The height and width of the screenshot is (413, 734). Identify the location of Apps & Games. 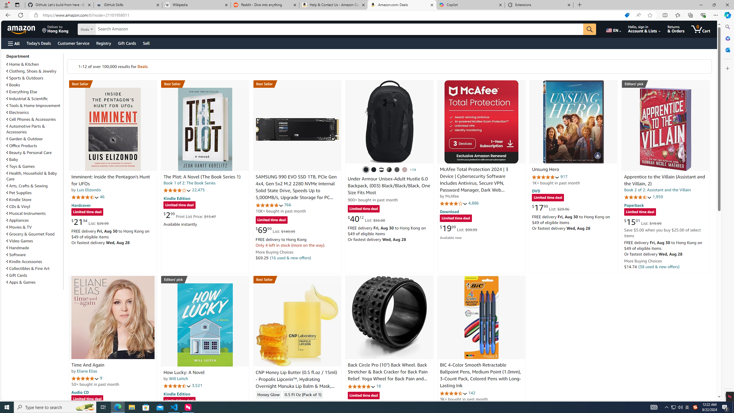
(34, 282).